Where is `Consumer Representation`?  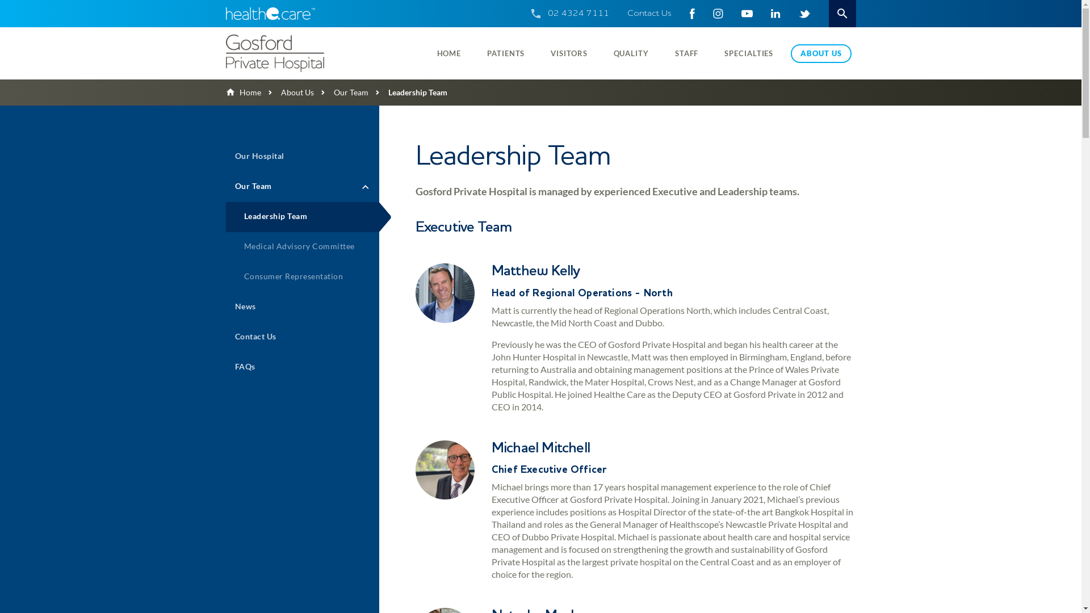
Consumer Representation is located at coordinates (303, 277).